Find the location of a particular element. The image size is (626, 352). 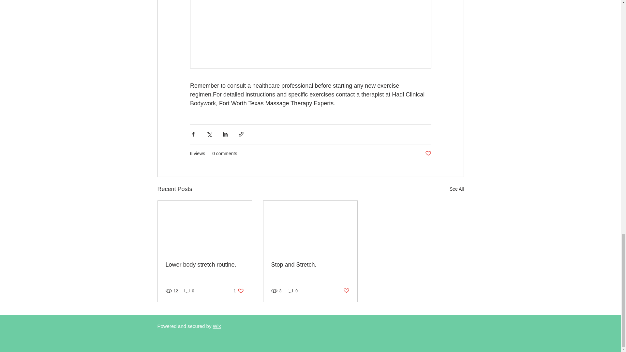

Post not marked as liked is located at coordinates (346, 291).